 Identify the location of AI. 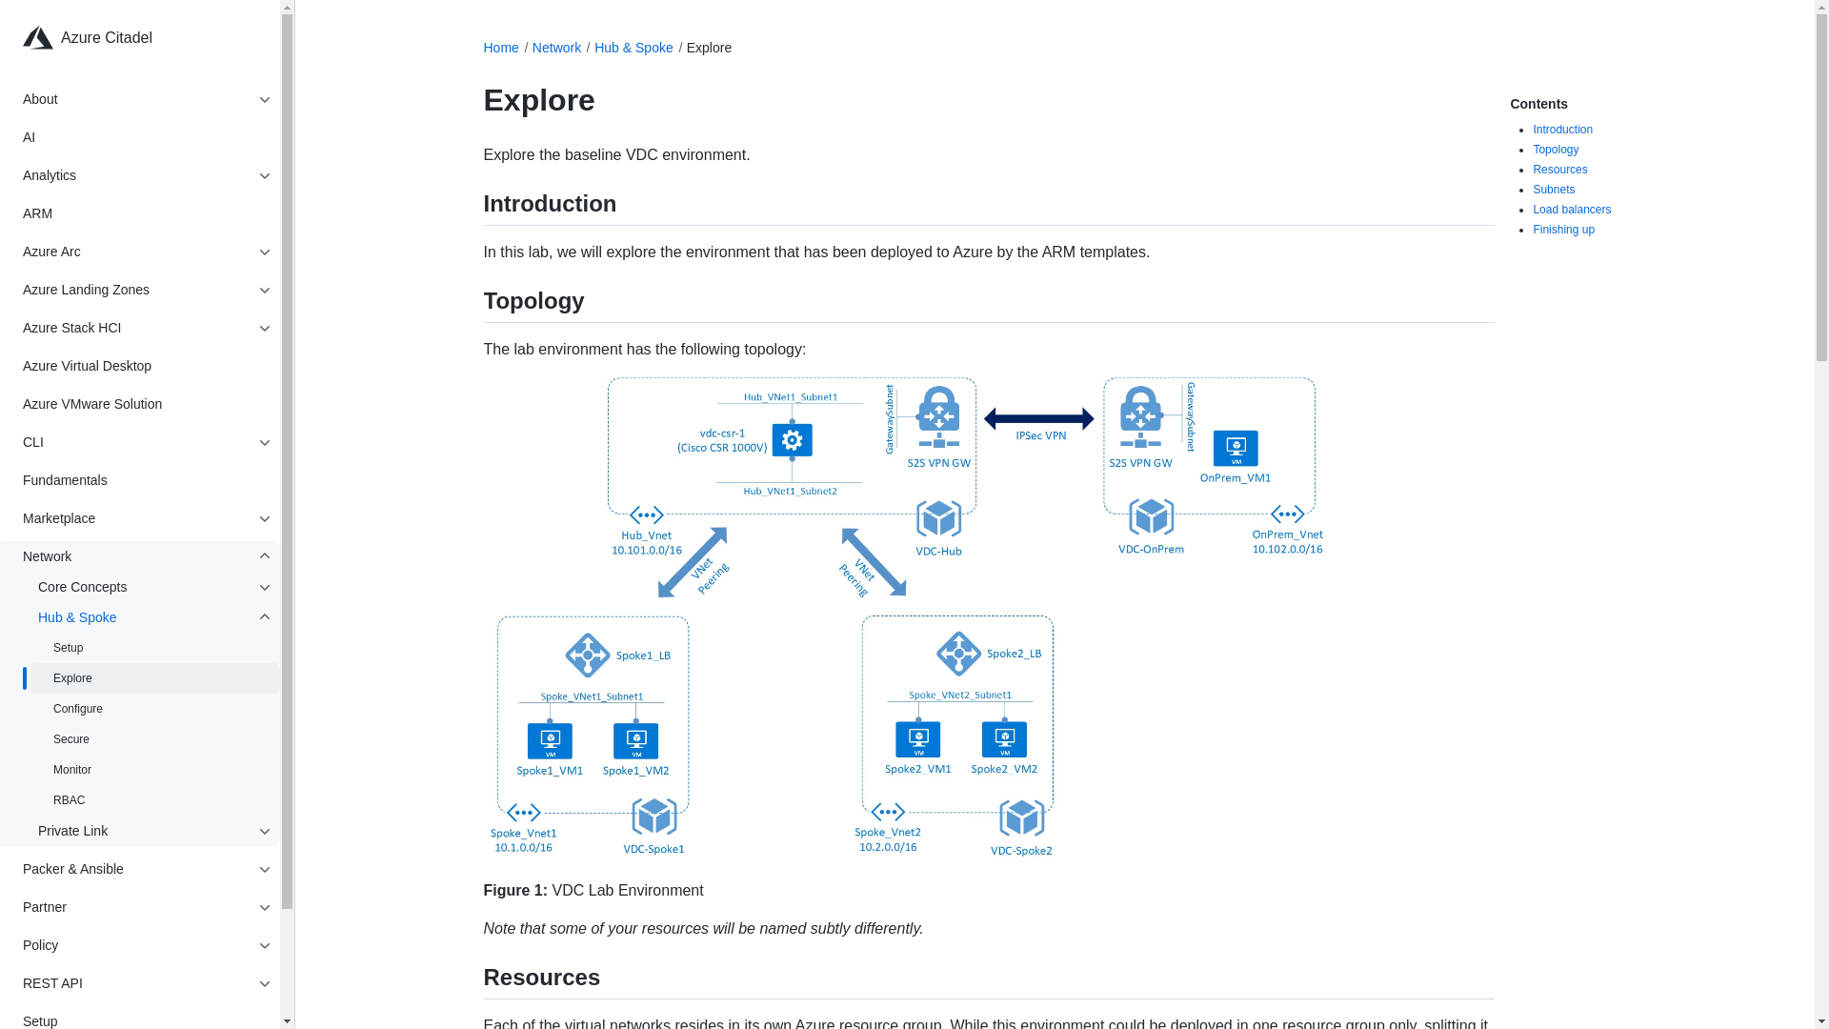
(147, 137).